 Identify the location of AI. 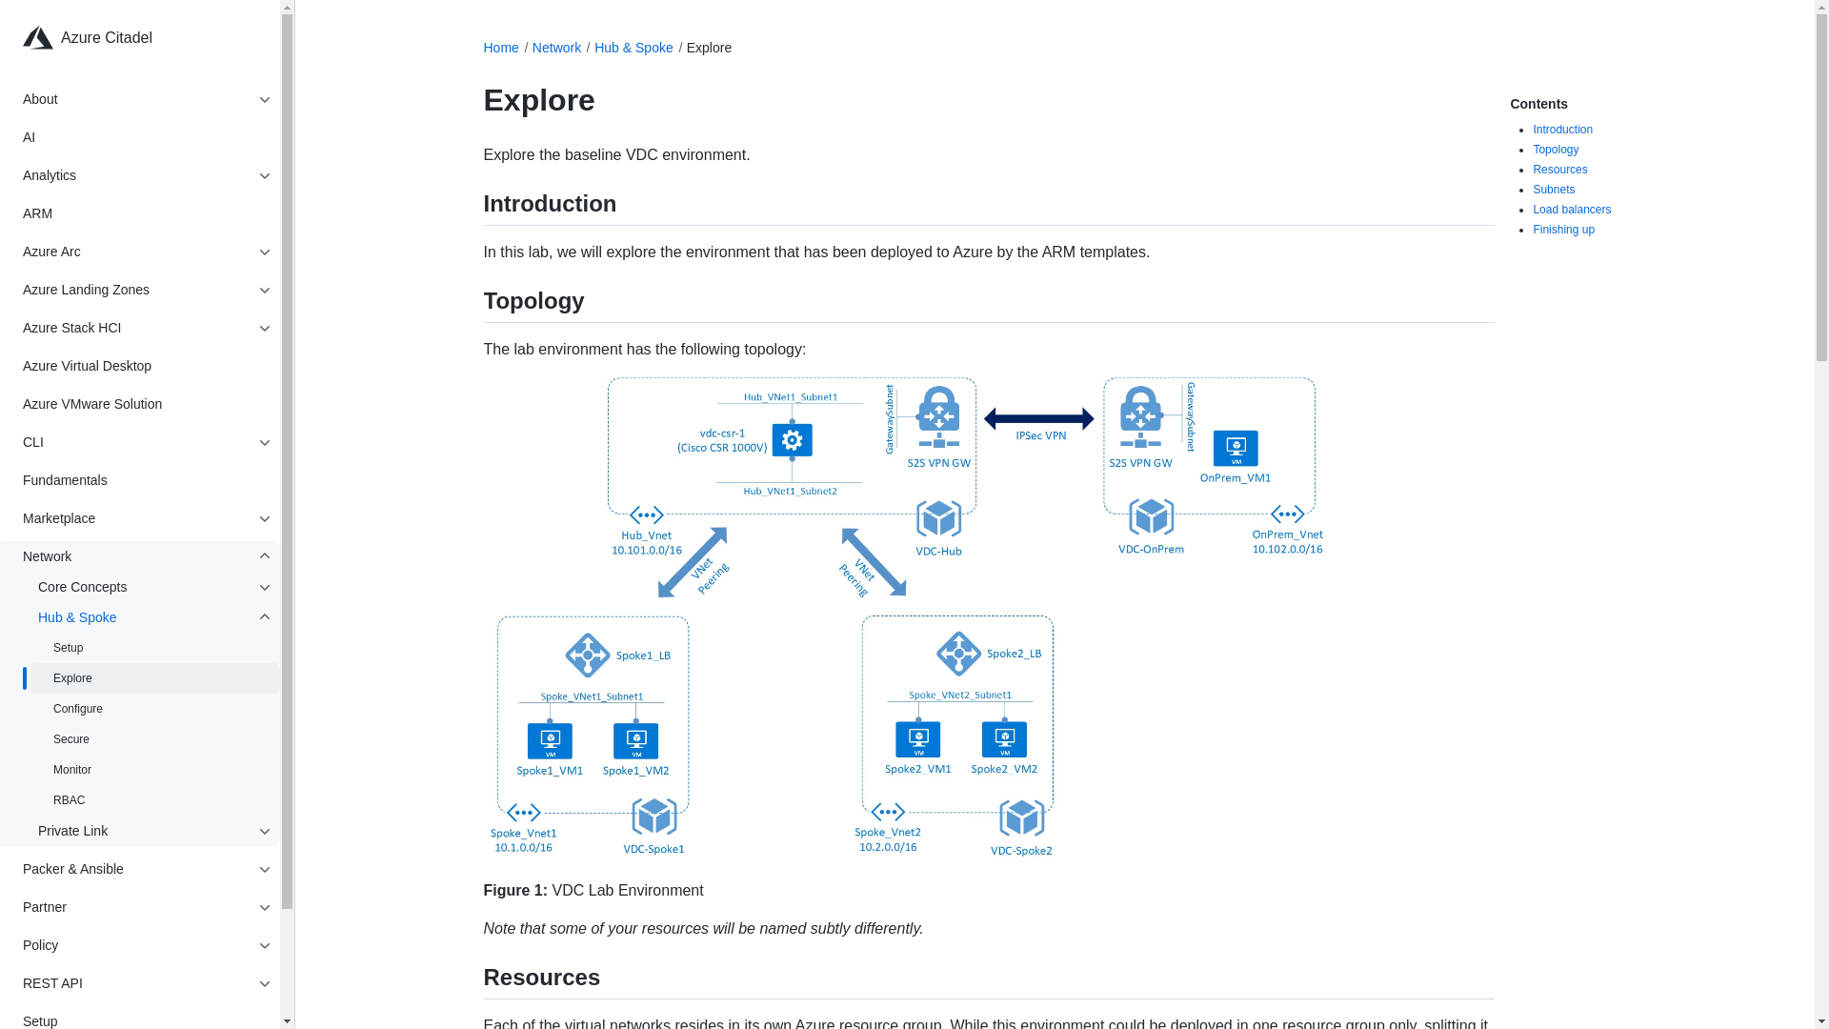
(147, 137).